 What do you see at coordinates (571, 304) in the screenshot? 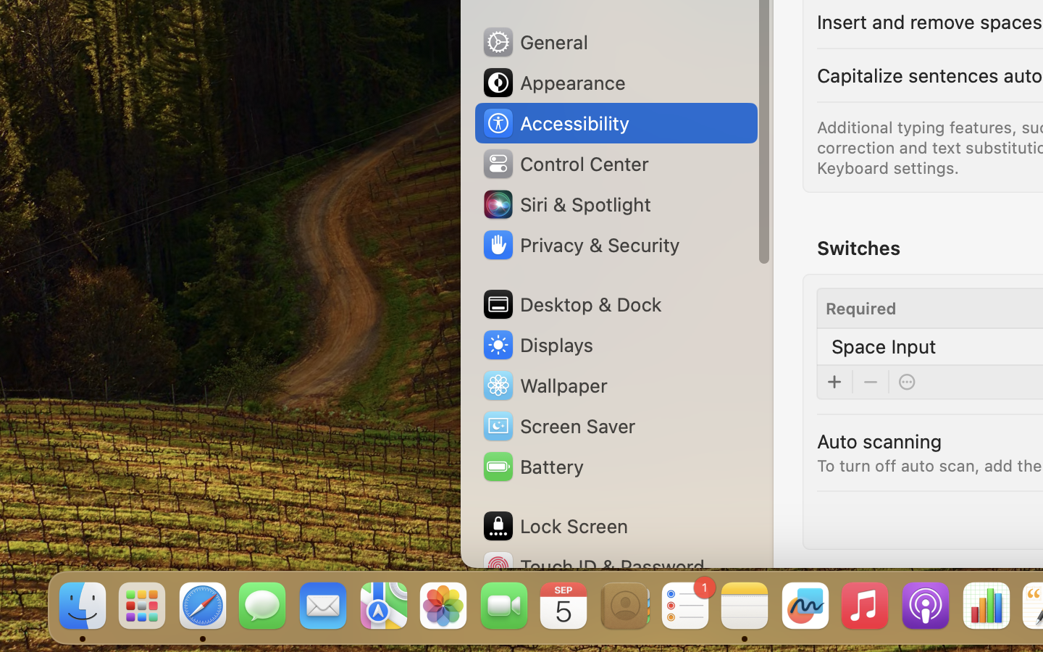
I see `Desktop & Dock` at bounding box center [571, 304].